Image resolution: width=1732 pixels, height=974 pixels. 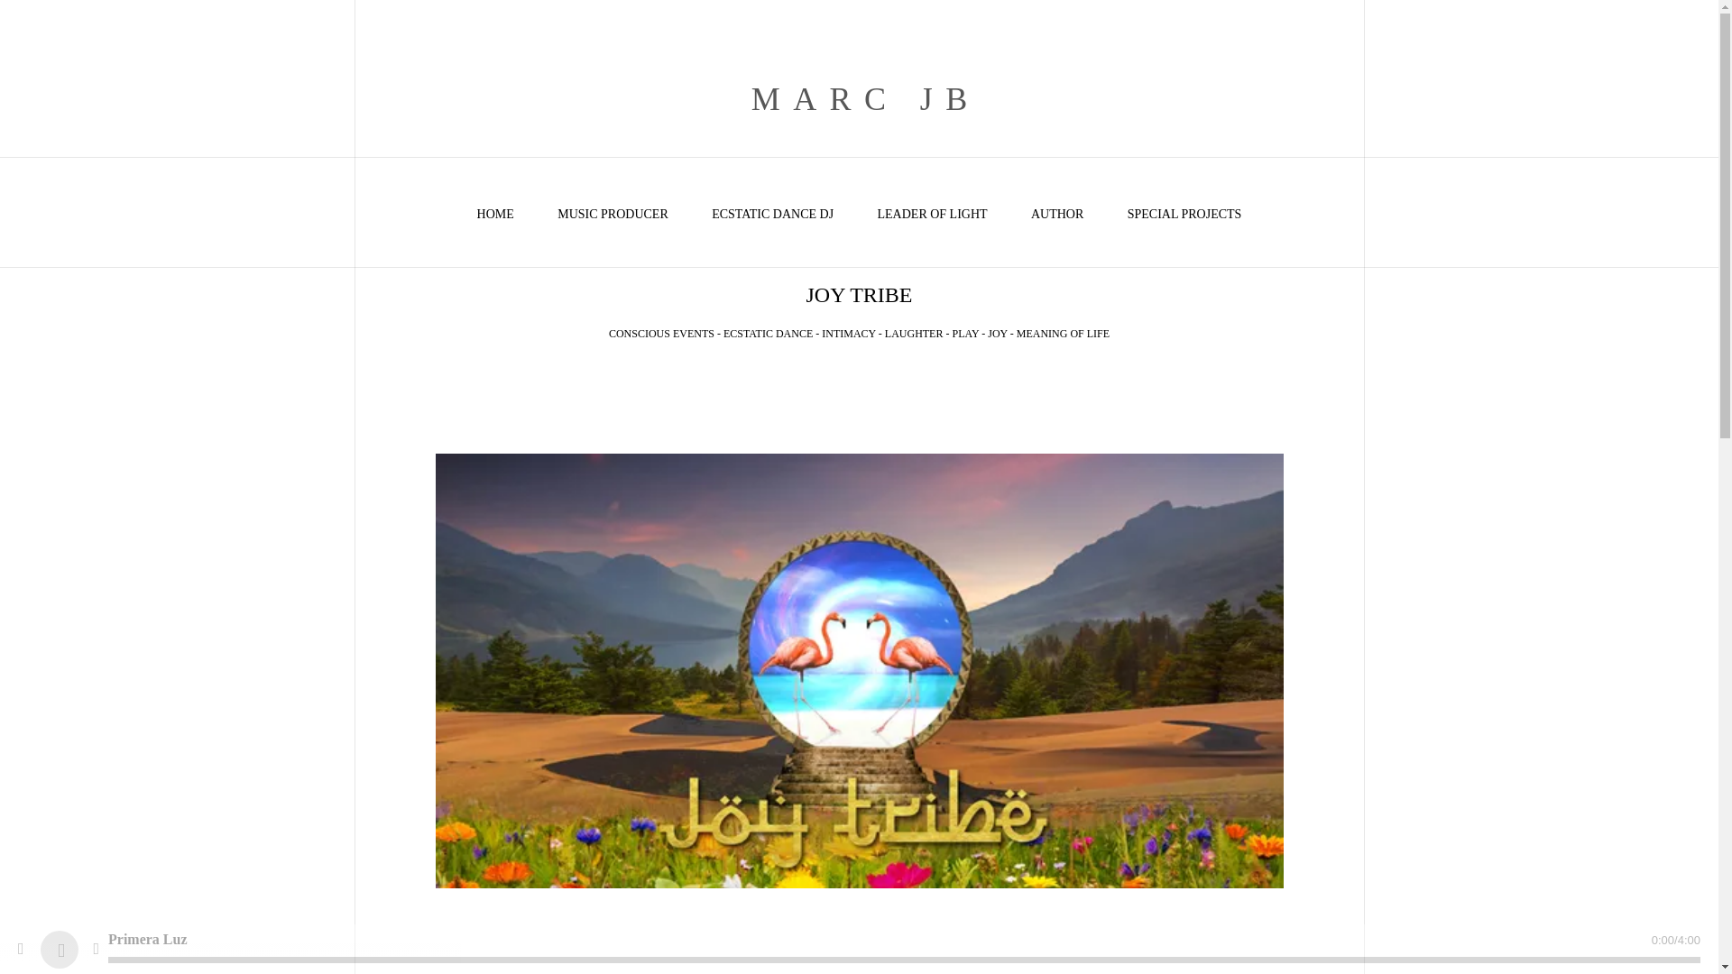 What do you see at coordinates (772, 215) in the screenshot?
I see `ECSTATIC DANCE DJ` at bounding box center [772, 215].